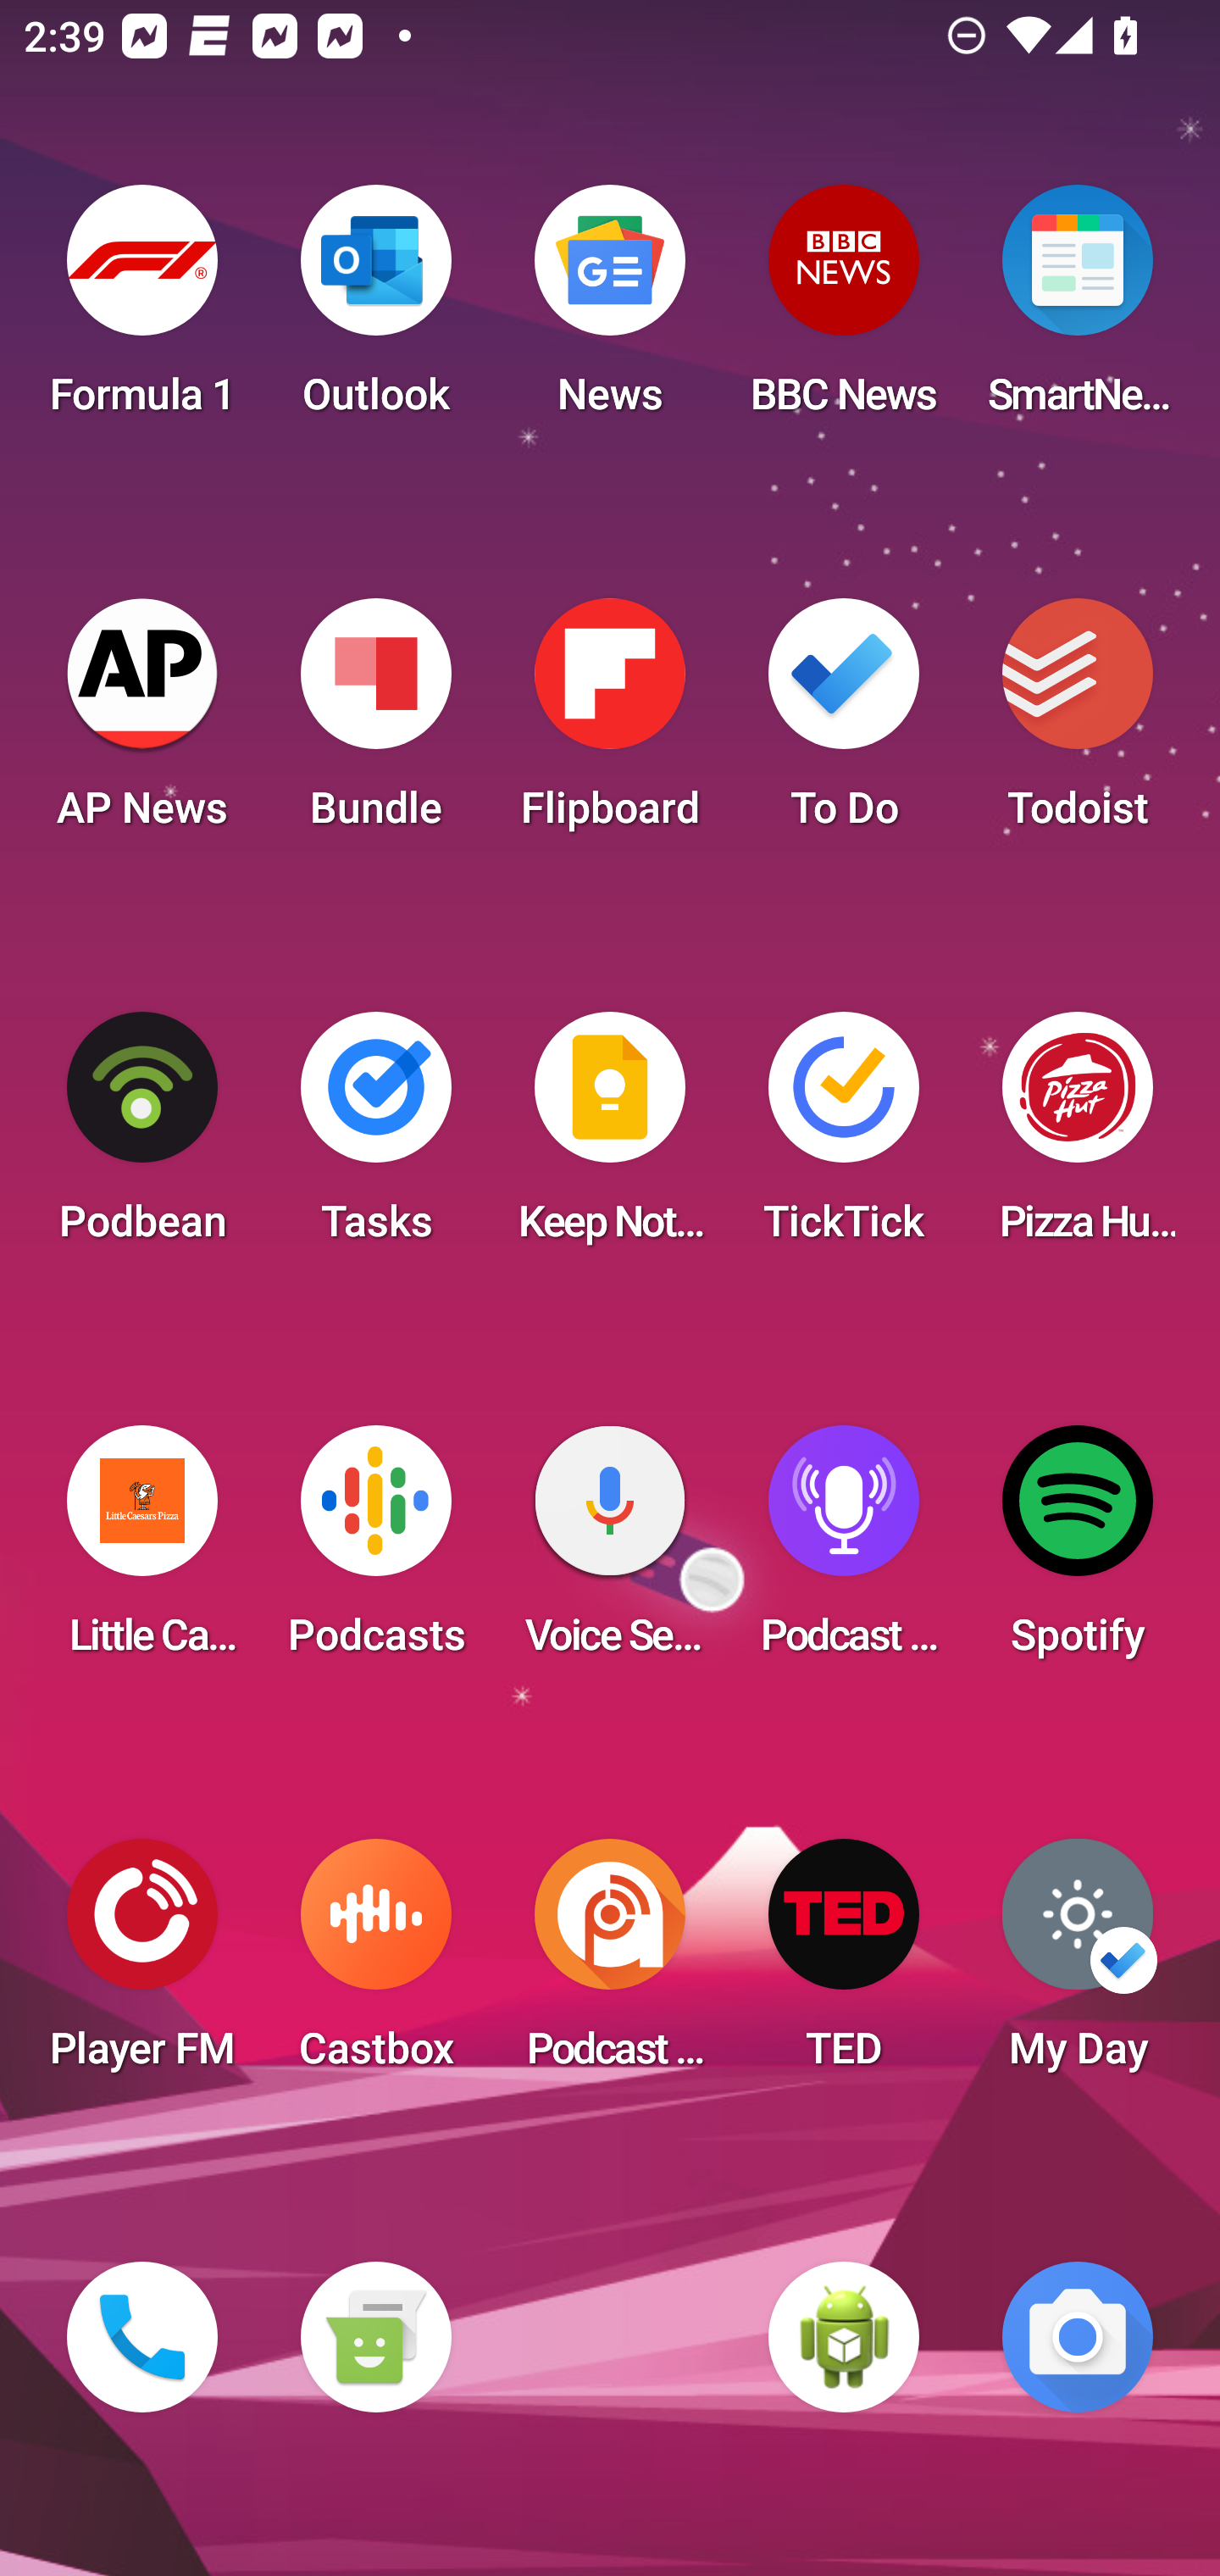  Describe the element at coordinates (1078, 310) in the screenshot. I see `SmartNews` at that location.